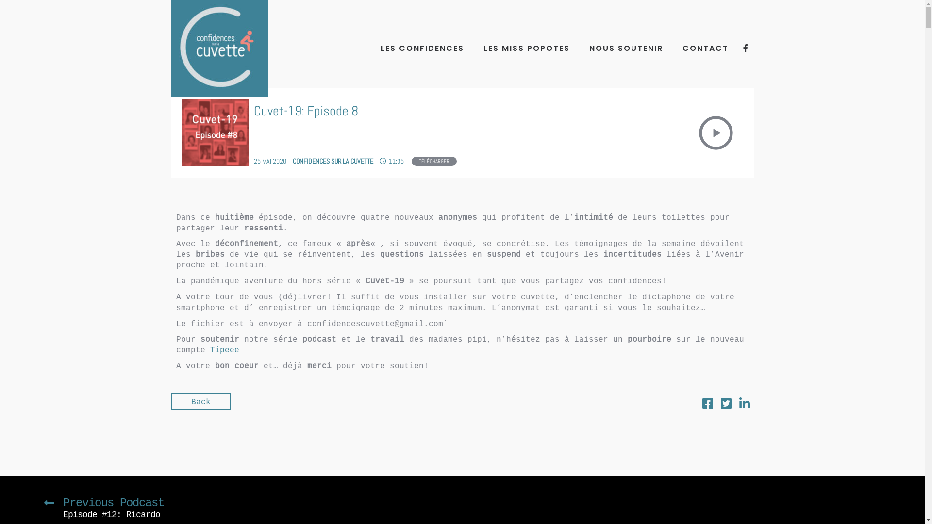 The width and height of the screenshot is (932, 524). What do you see at coordinates (422, 49) in the screenshot?
I see `LES CONFIDENCES` at bounding box center [422, 49].